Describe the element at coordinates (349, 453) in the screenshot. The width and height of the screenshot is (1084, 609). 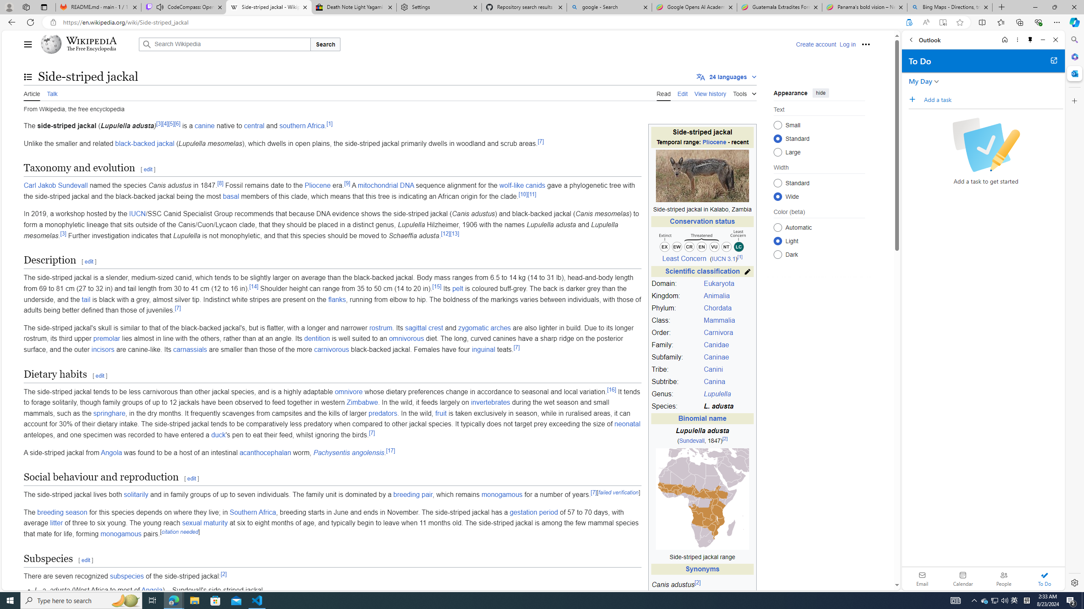
I see `Pachysentis angolensis` at that location.